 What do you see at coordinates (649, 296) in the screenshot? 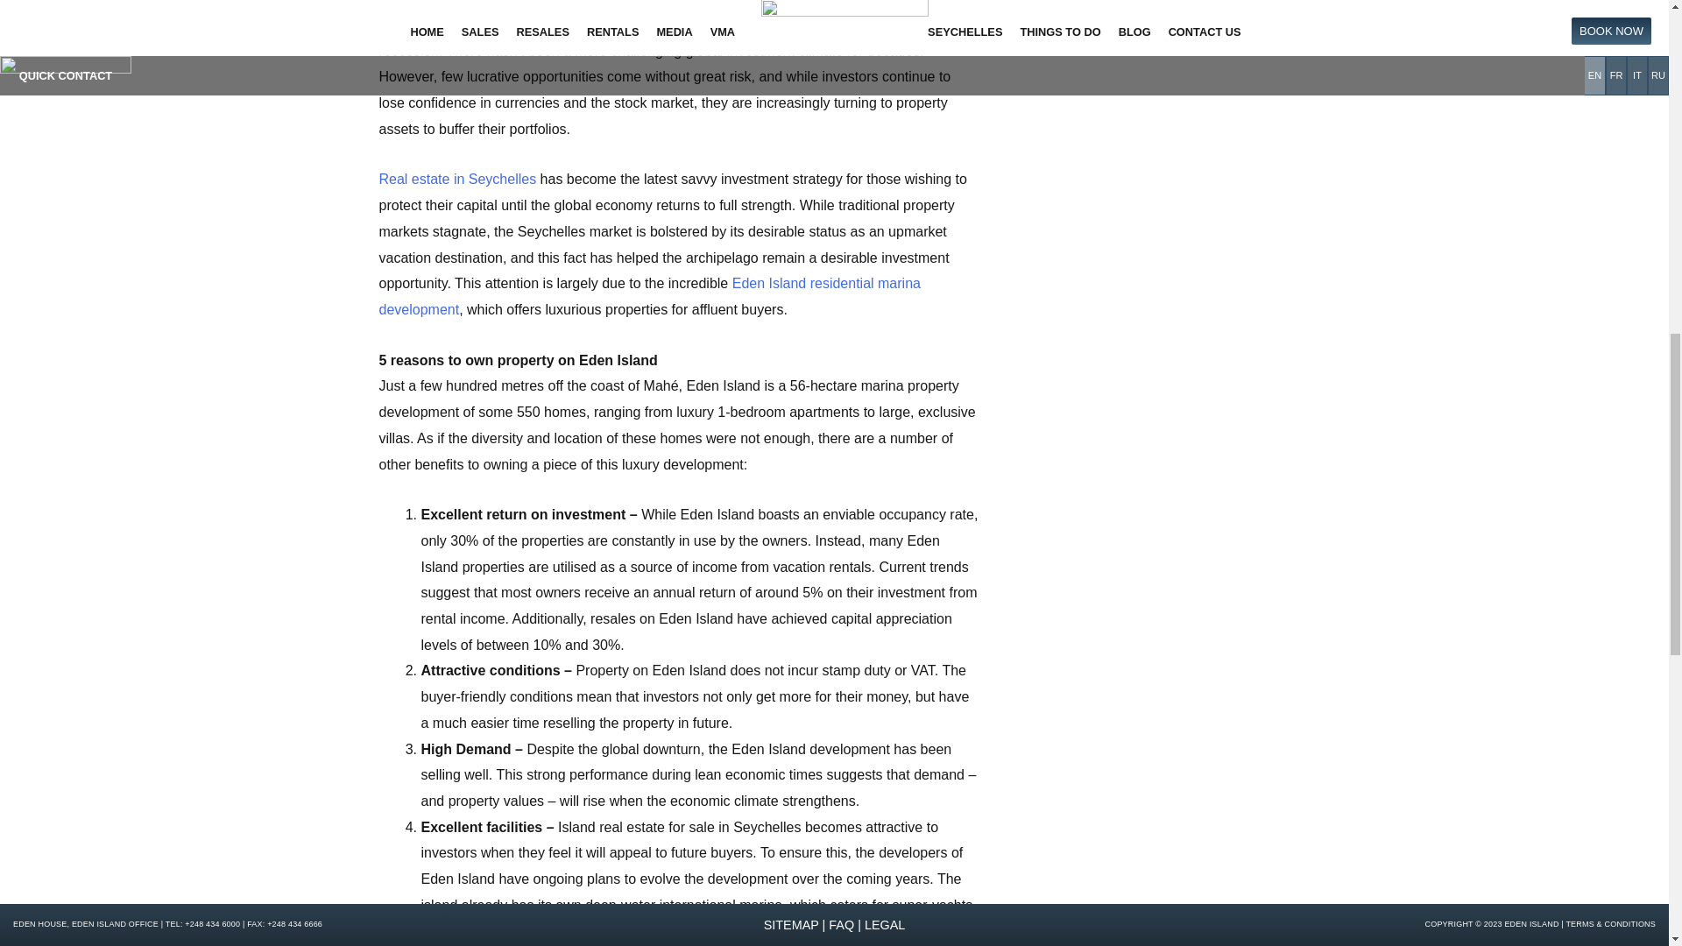
I see `Eden Island Marina` at bounding box center [649, 296].